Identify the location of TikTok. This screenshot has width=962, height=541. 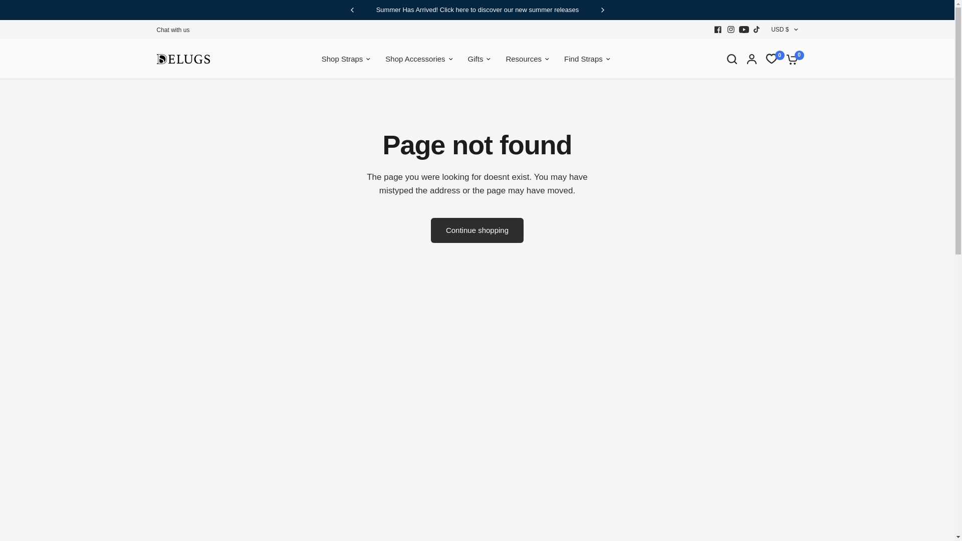
(757, 30).